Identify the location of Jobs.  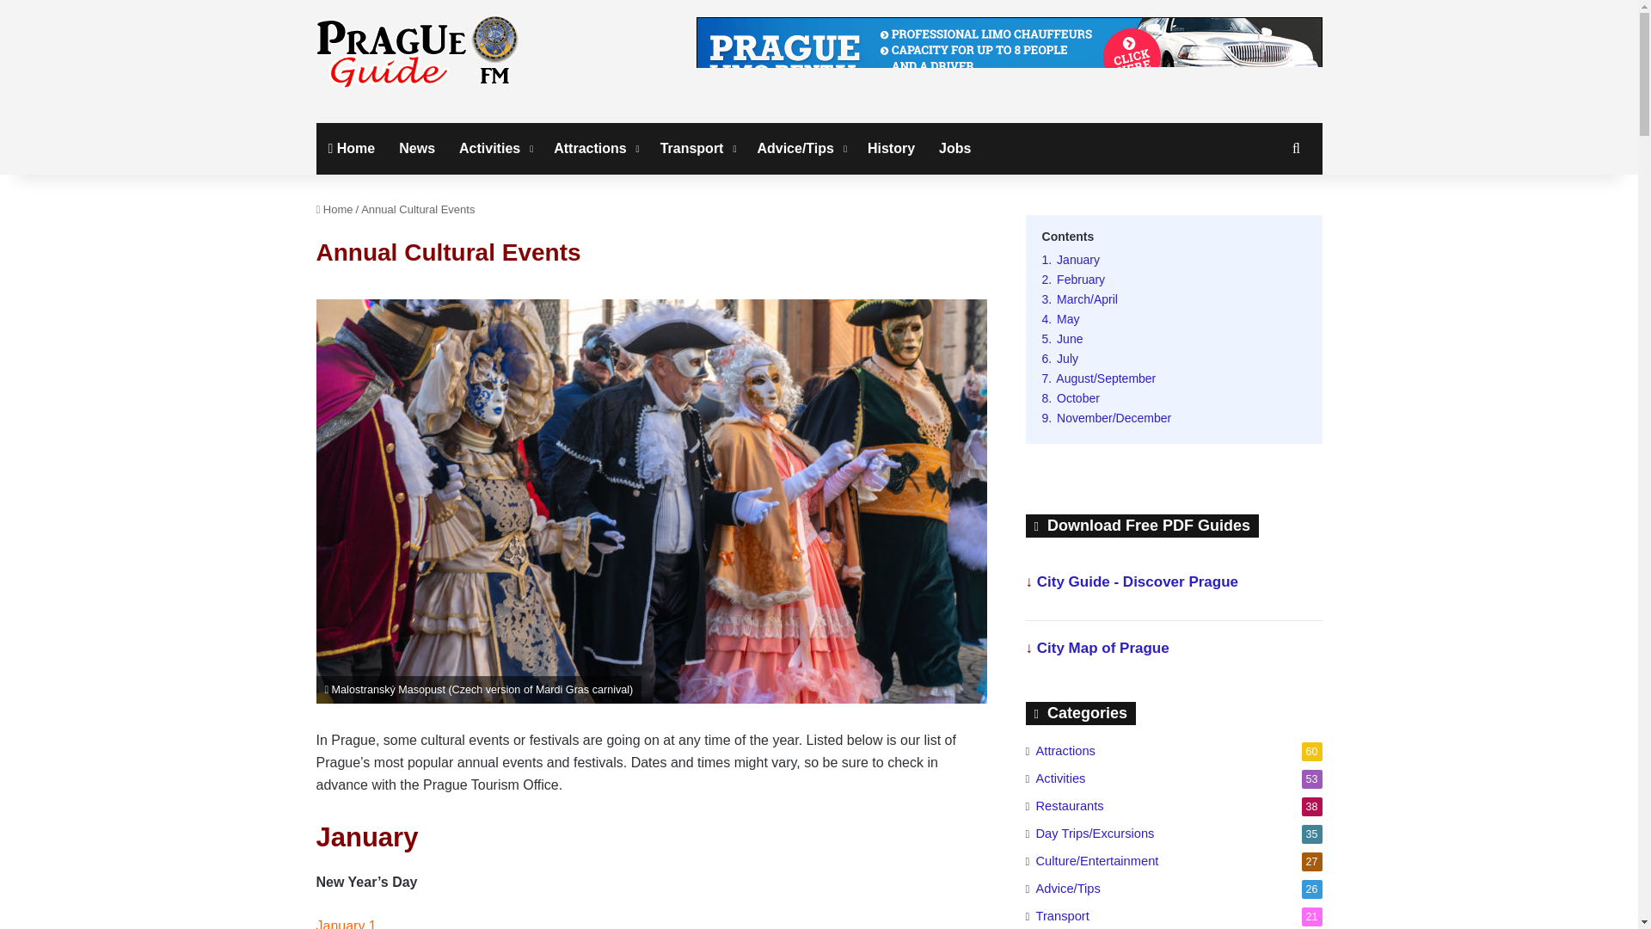
(954, 148).